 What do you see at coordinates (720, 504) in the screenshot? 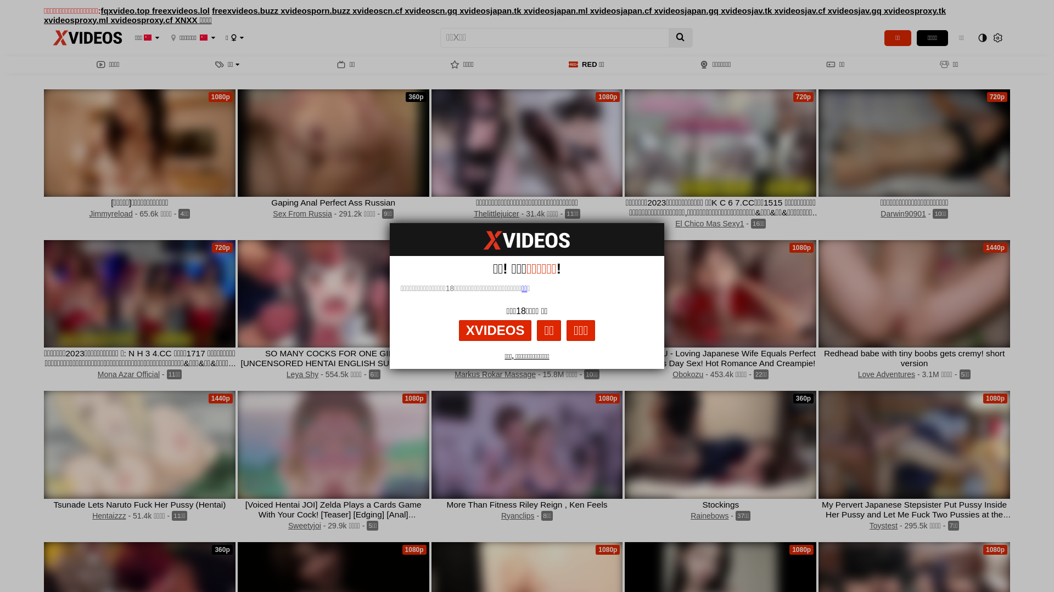
I see `Stockings` at bounding box center [720, 504].